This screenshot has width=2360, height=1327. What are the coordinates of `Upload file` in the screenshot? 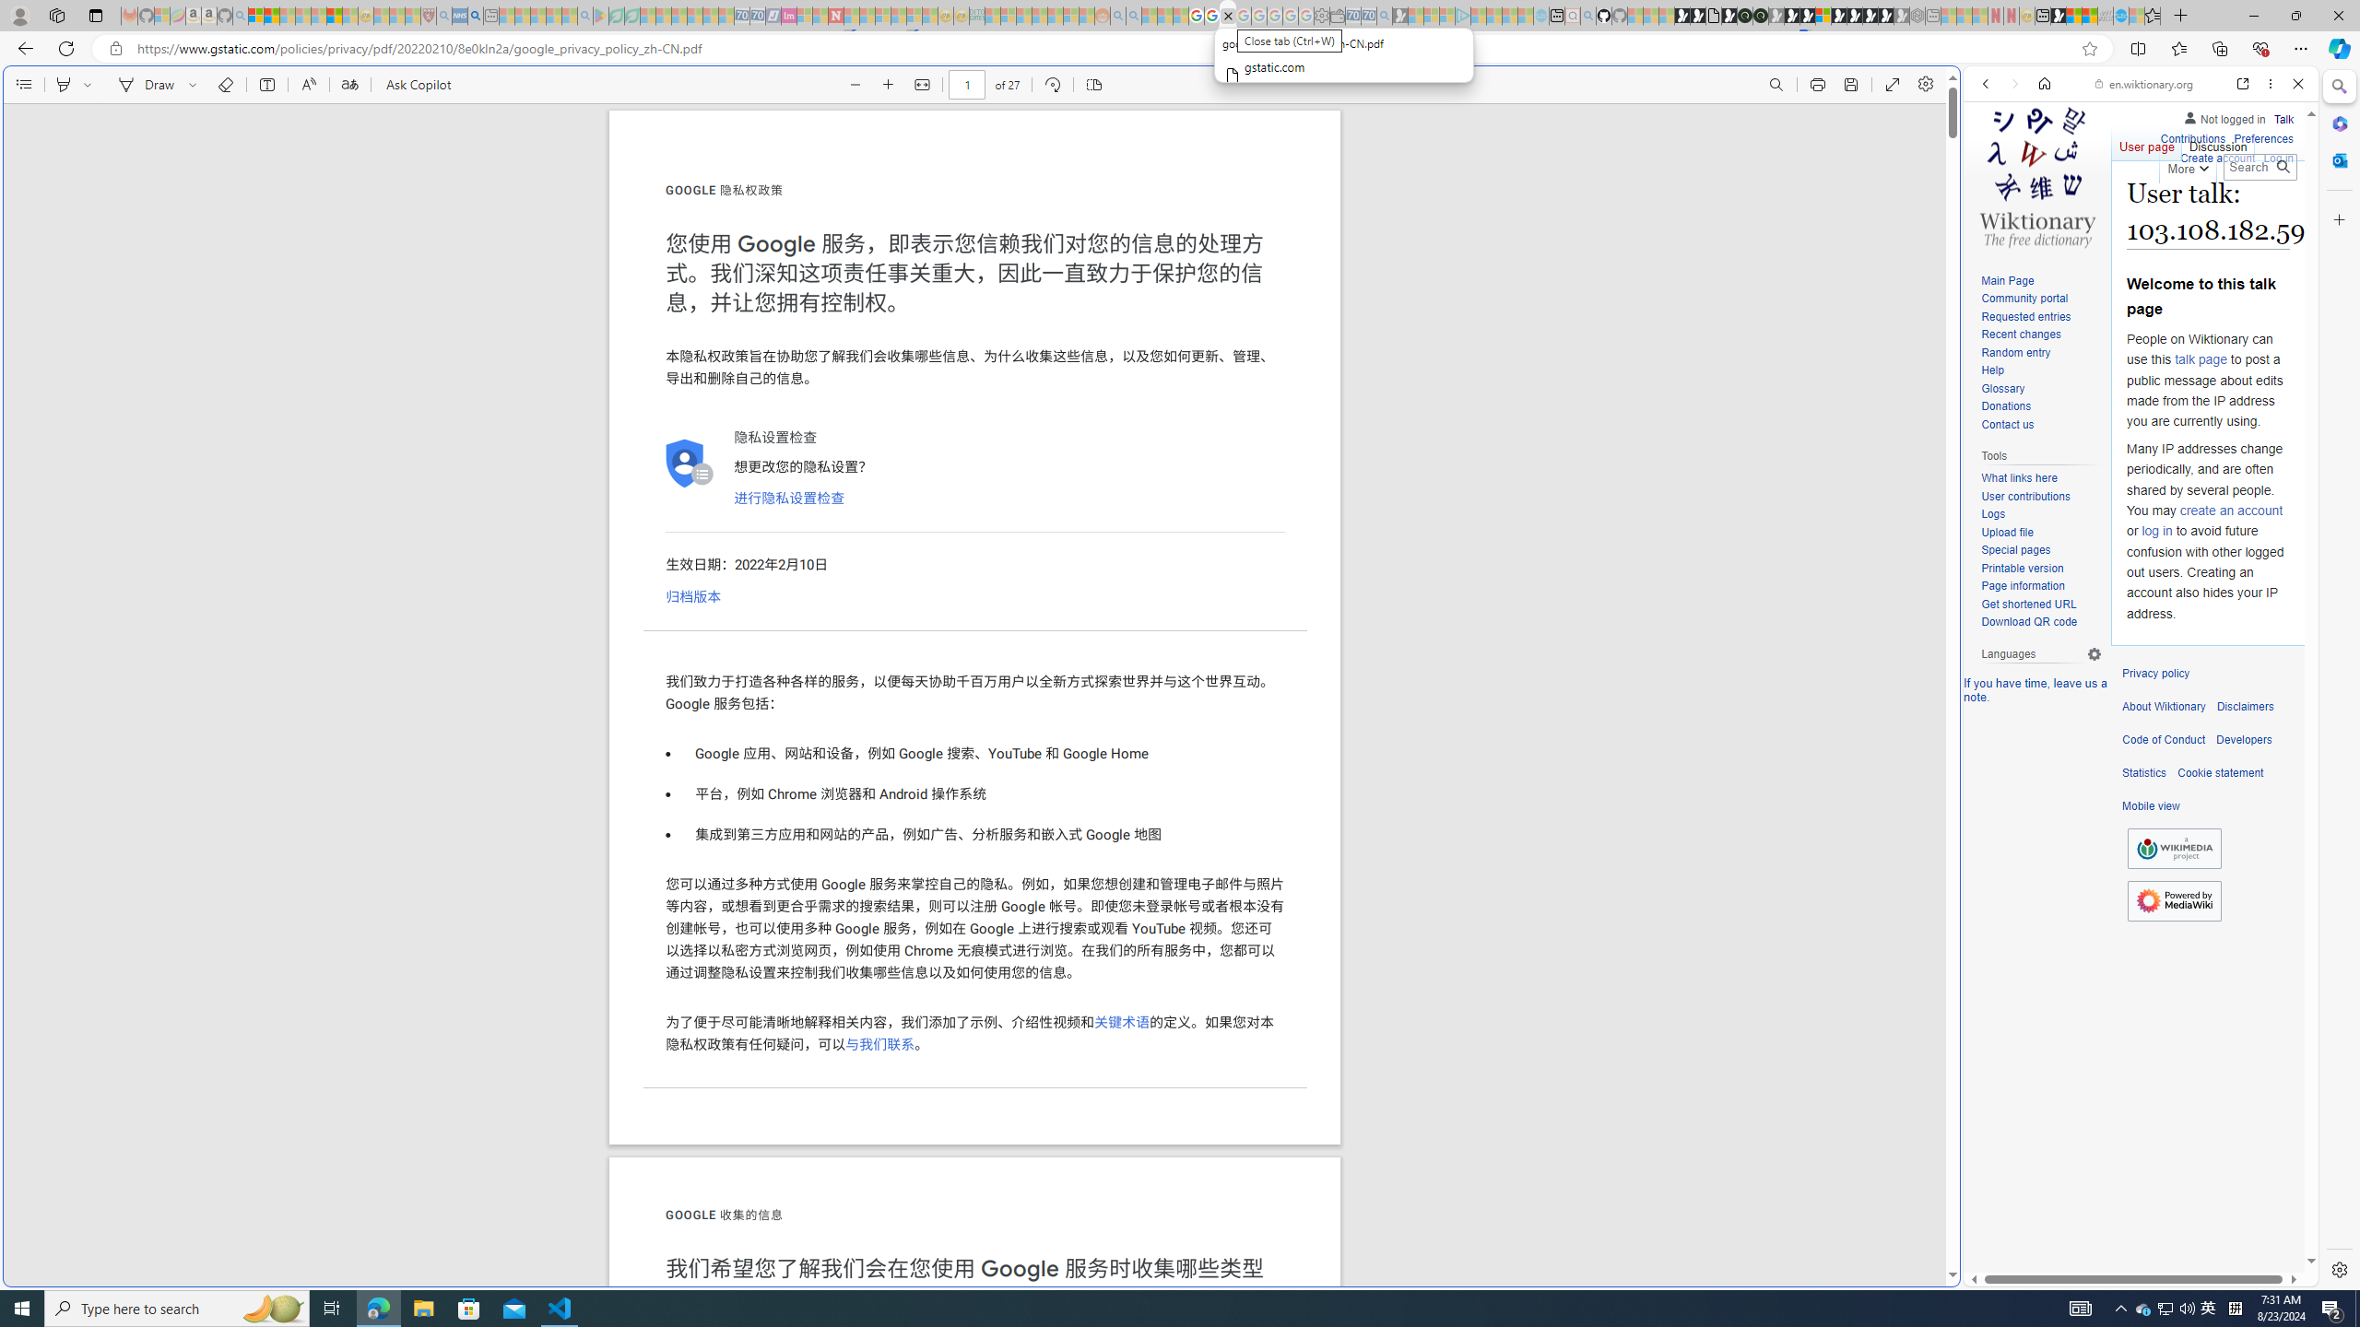 It's located at (2006, 532).